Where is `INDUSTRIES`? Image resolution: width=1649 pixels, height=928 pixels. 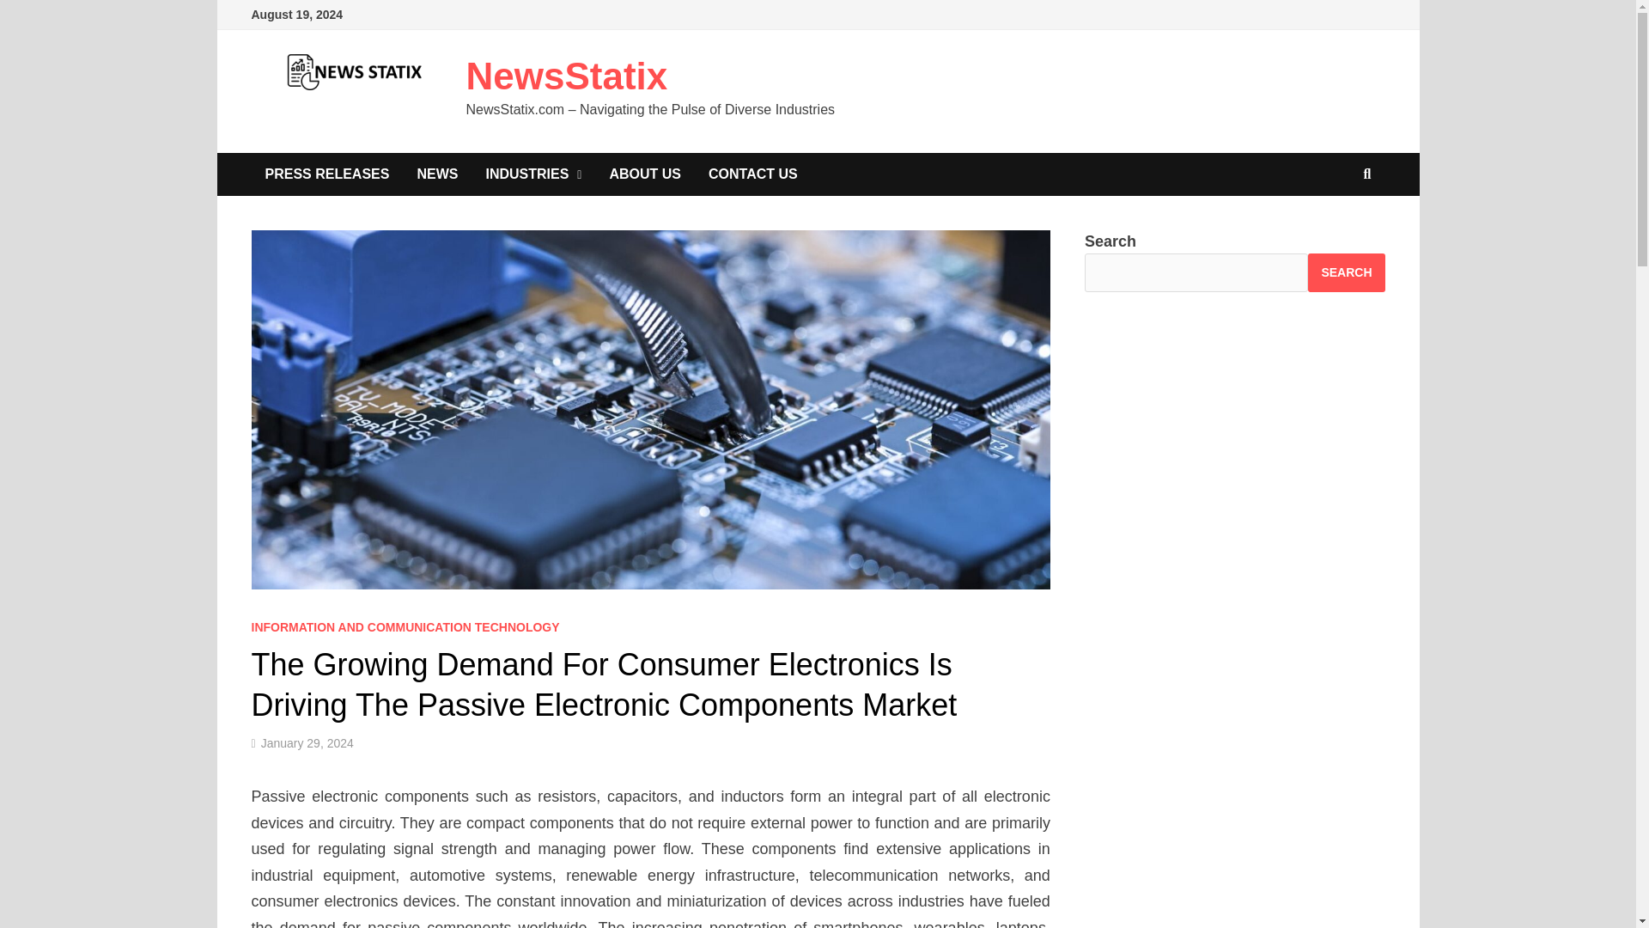
INDUSTRIES is located at coordinates (533, 174).